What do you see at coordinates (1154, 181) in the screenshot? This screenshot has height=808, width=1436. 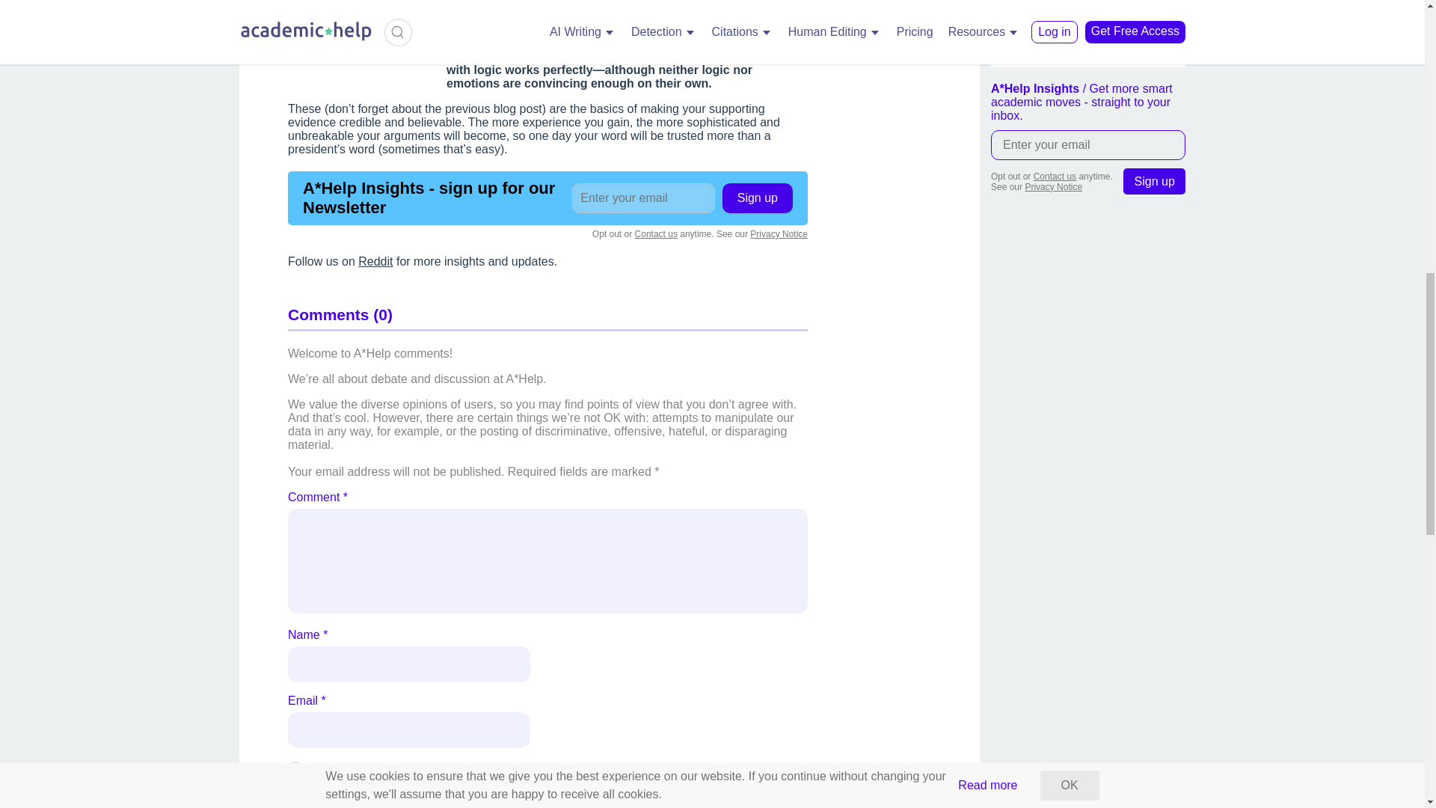 I see `Sign up` at bounding box center [1154, 181].